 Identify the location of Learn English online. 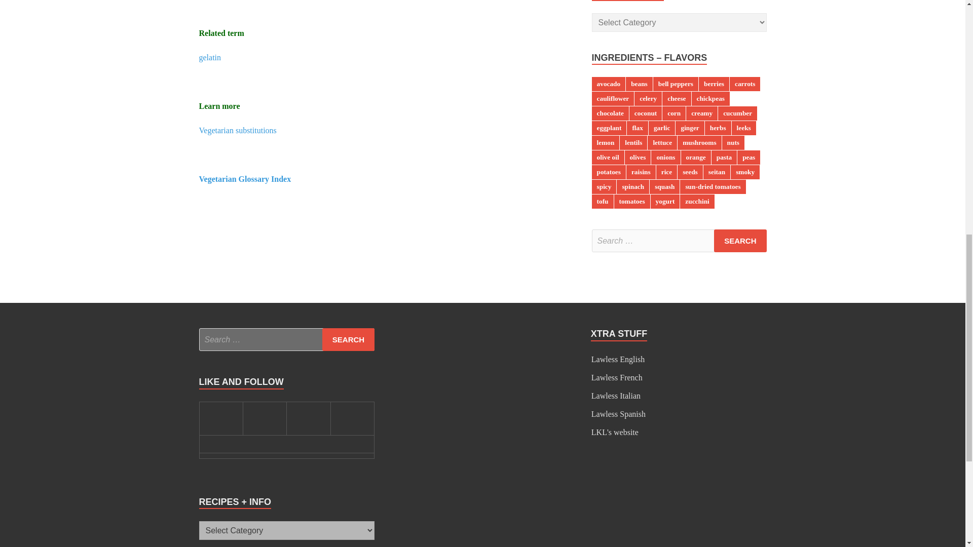
(618, 359).